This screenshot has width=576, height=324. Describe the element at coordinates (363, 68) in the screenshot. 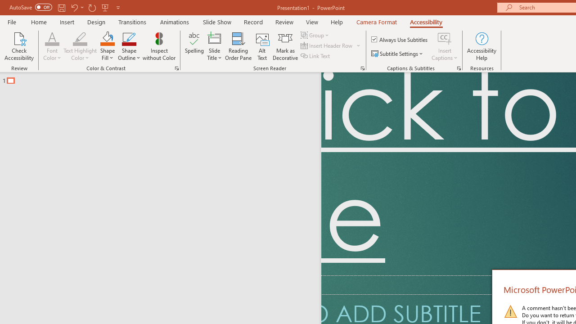

I see `Screen Reader` at that location.